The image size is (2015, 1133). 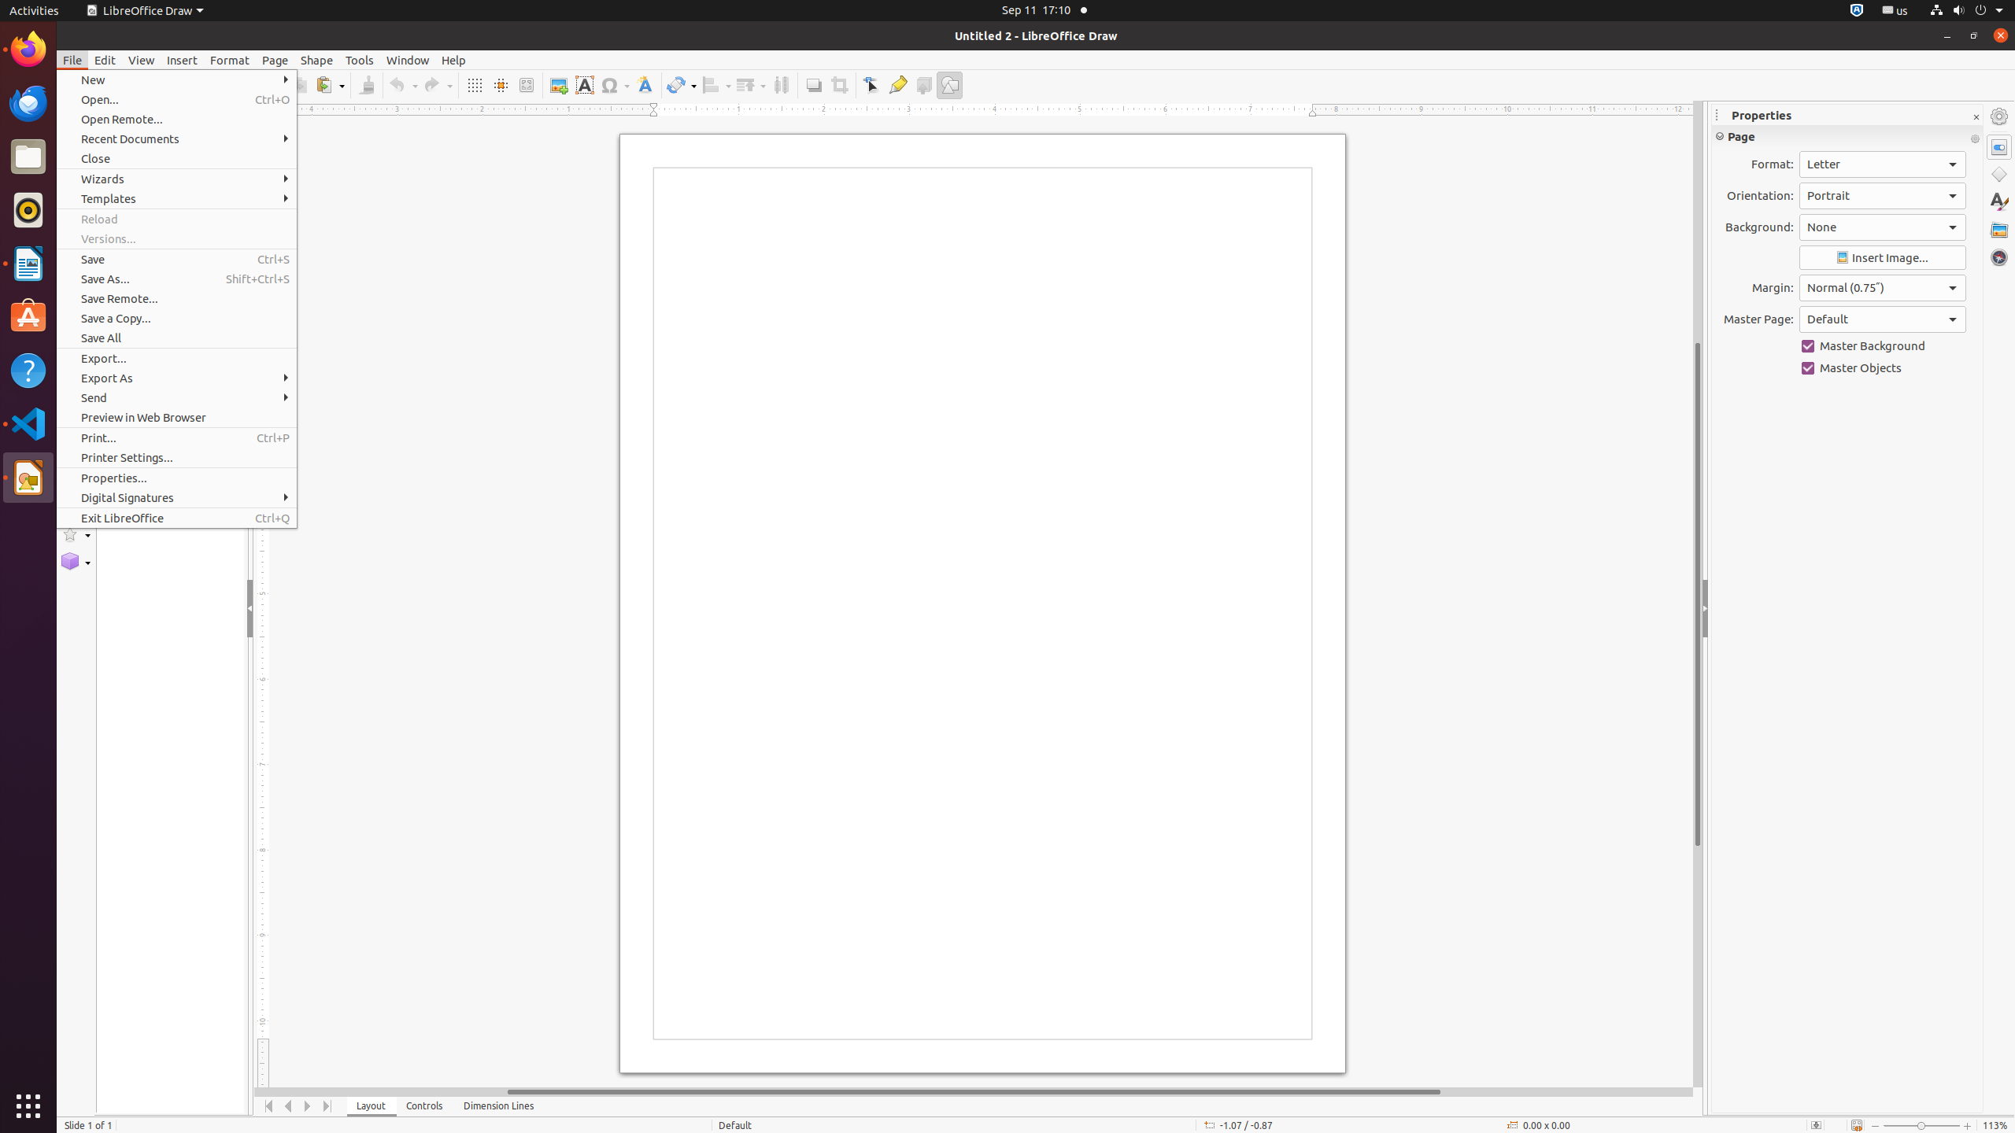 I want to click on Horizontal scroll bar, so click(x=974, y=1092).